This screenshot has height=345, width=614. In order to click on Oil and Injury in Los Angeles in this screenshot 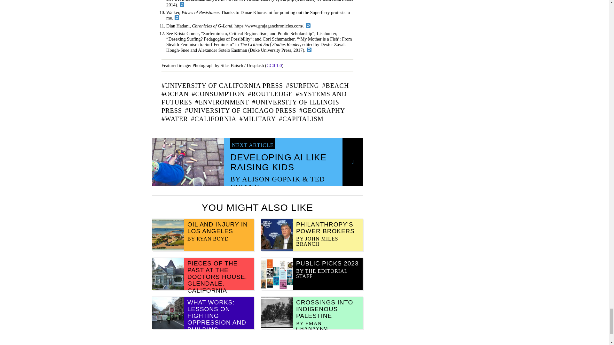, I will do `click(217, 228)`.